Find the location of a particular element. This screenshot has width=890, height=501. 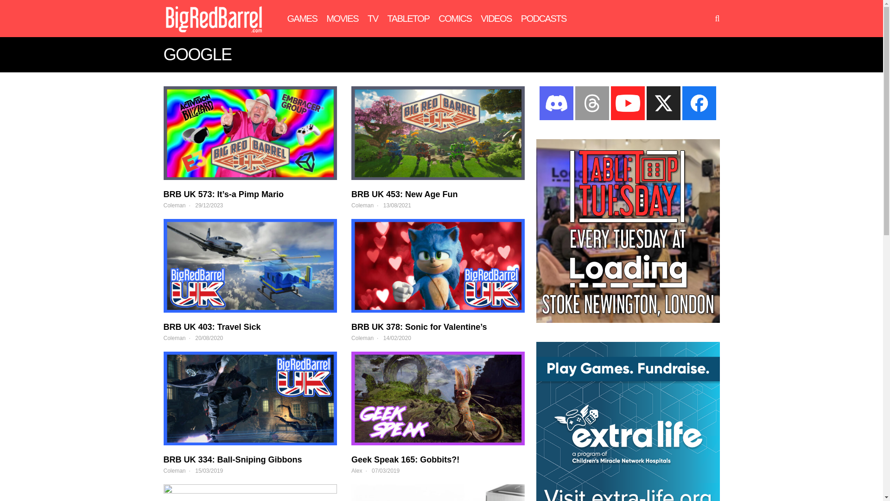

BRB UK 453: New Age Fun is located at coordinates (397, 206).